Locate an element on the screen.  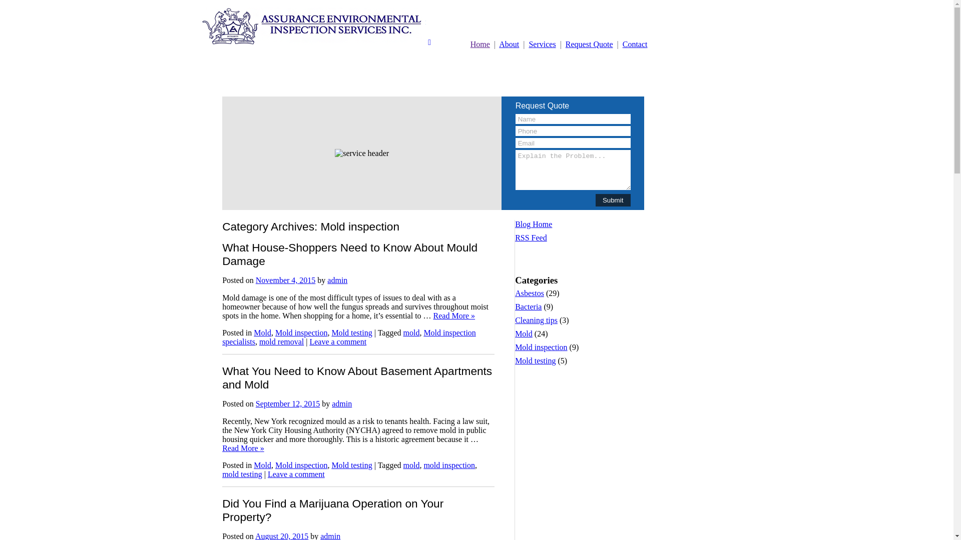
Bacteria is located at coordinates (529, 307).